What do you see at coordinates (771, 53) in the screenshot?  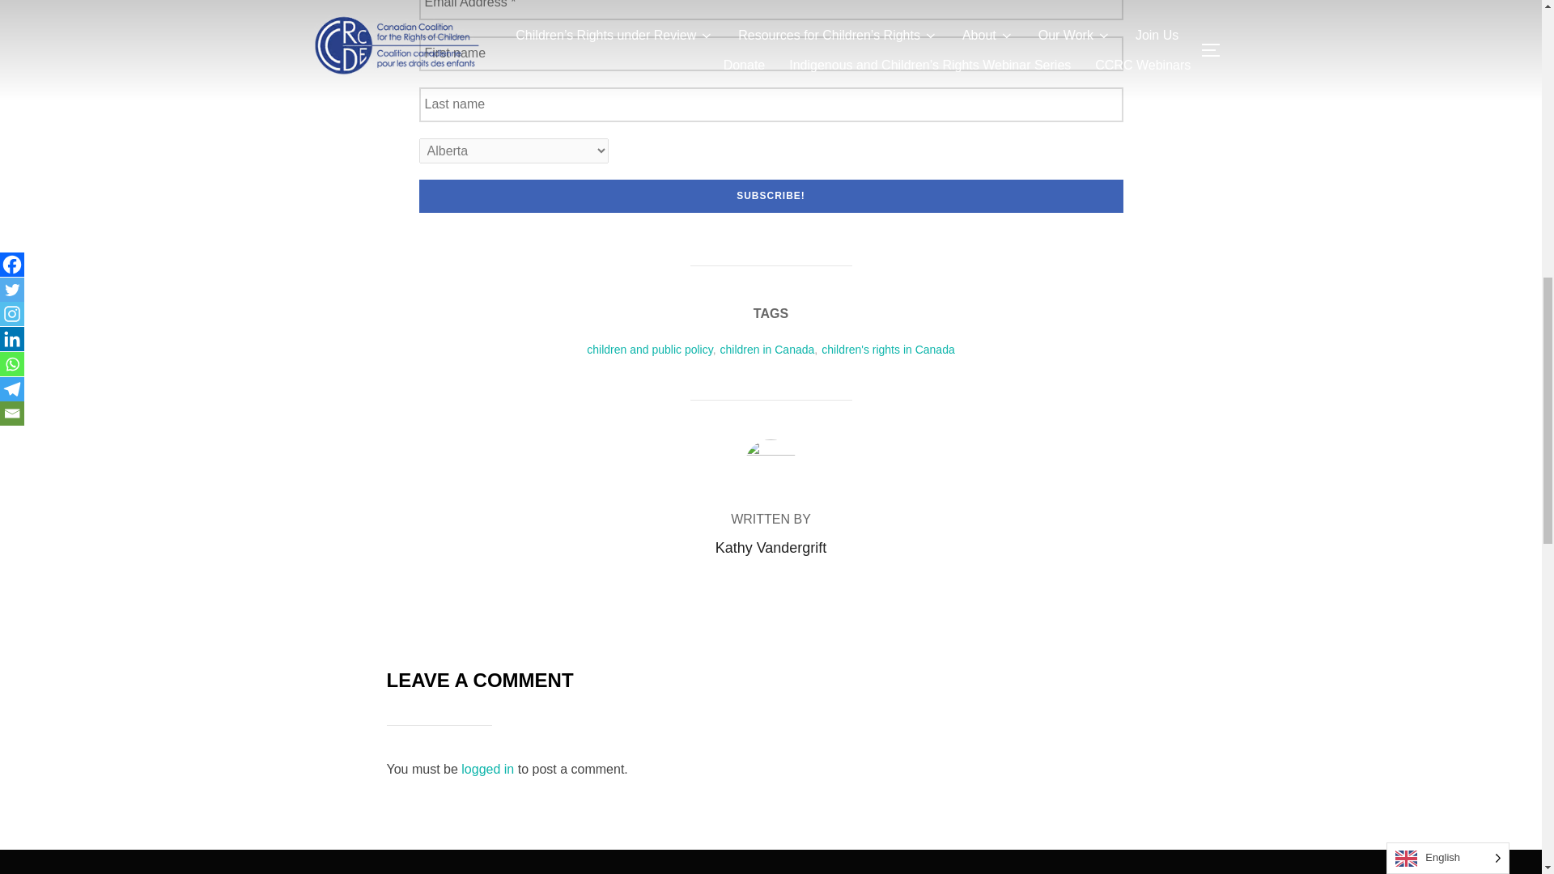 I see `First name` at bounding box center [771, 53].